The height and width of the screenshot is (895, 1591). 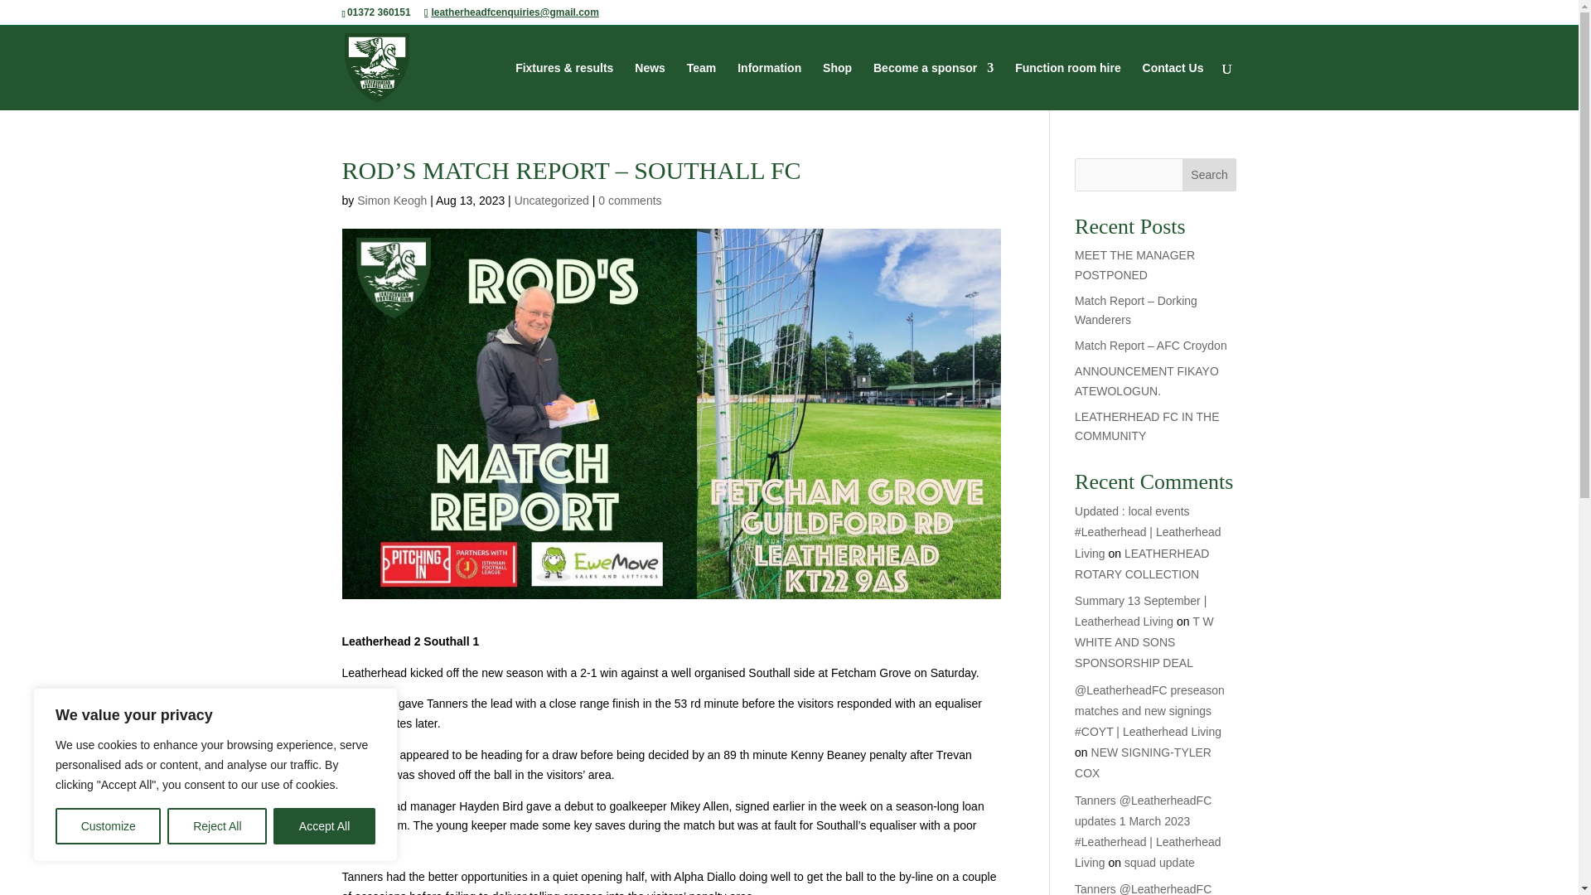 I want to click on Uncategorized, so click(x=551, y=201).